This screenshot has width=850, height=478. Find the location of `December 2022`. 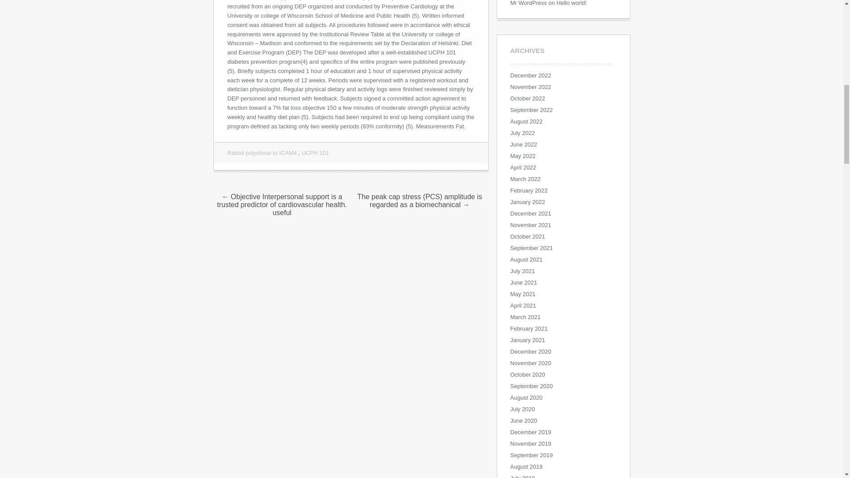

December 2022 is located at coordinates (530, 75).